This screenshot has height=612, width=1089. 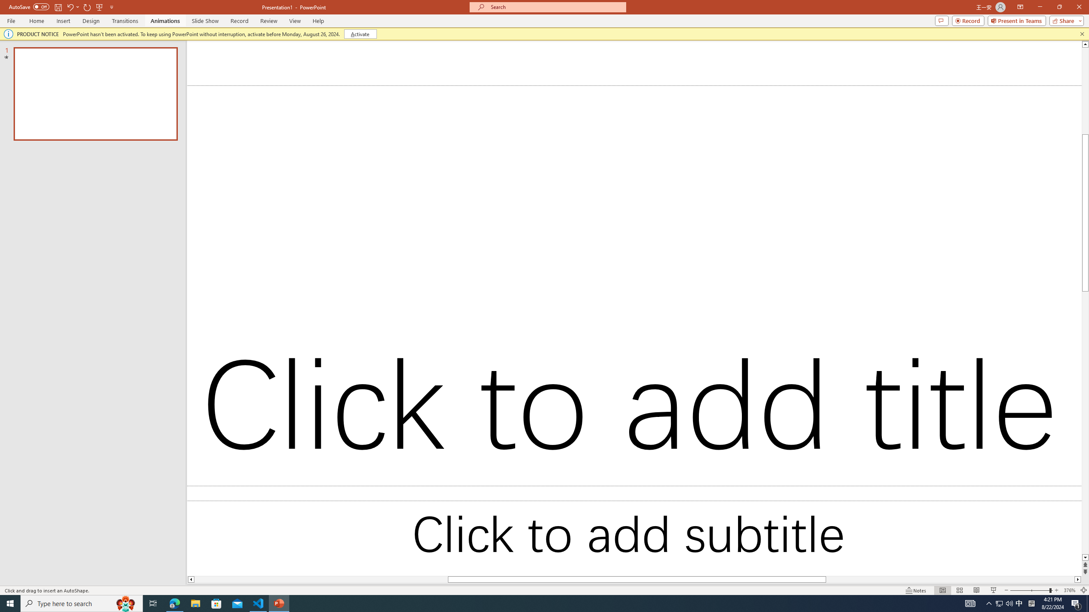 What do you see at coordinates (287, 96) in the screenshot?
I see `Font...` at bounding box center [287, 96].